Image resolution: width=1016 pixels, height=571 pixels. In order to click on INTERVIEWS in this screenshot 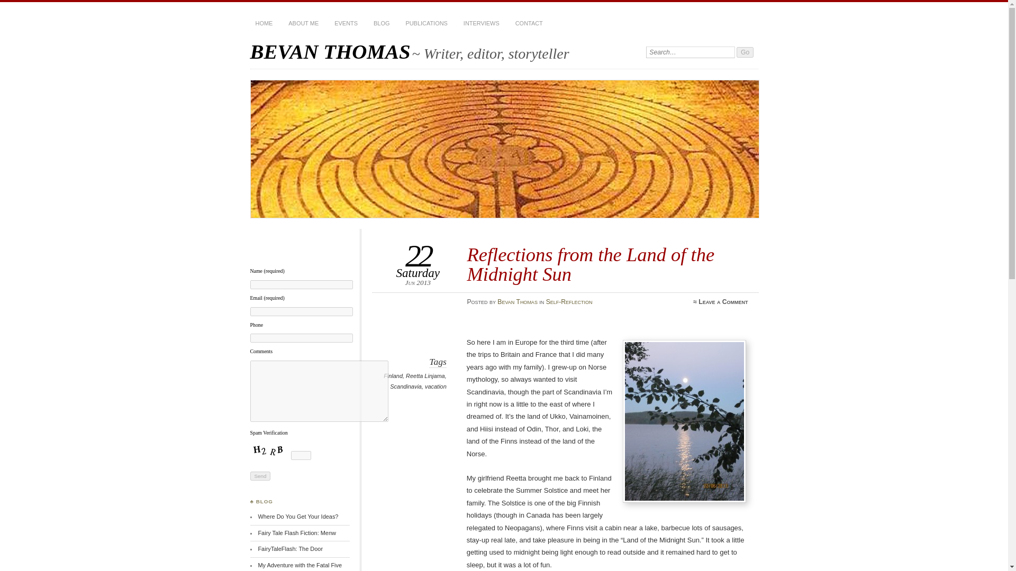, I will do `click(482, 23)`.